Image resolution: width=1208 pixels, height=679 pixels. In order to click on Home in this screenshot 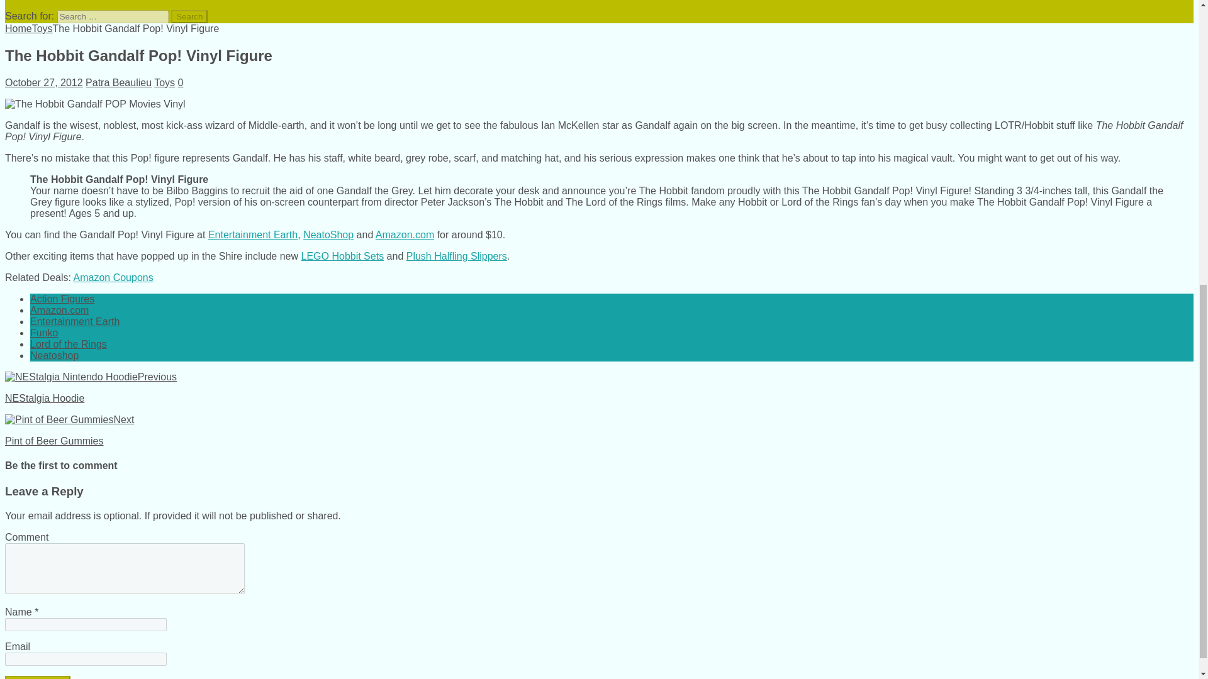, I will do `click(18, 28)`.